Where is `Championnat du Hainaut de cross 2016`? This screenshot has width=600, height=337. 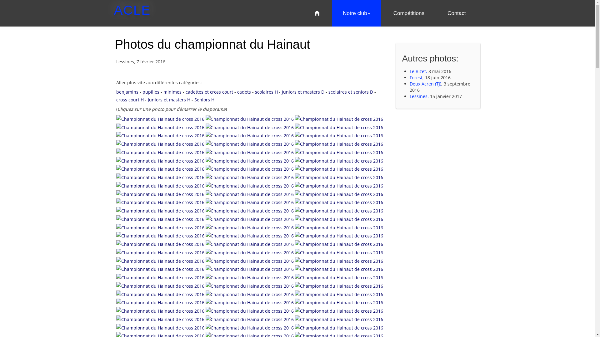 Championnat du Hainaut de cross 2016 is located at coordinates (160, 253).